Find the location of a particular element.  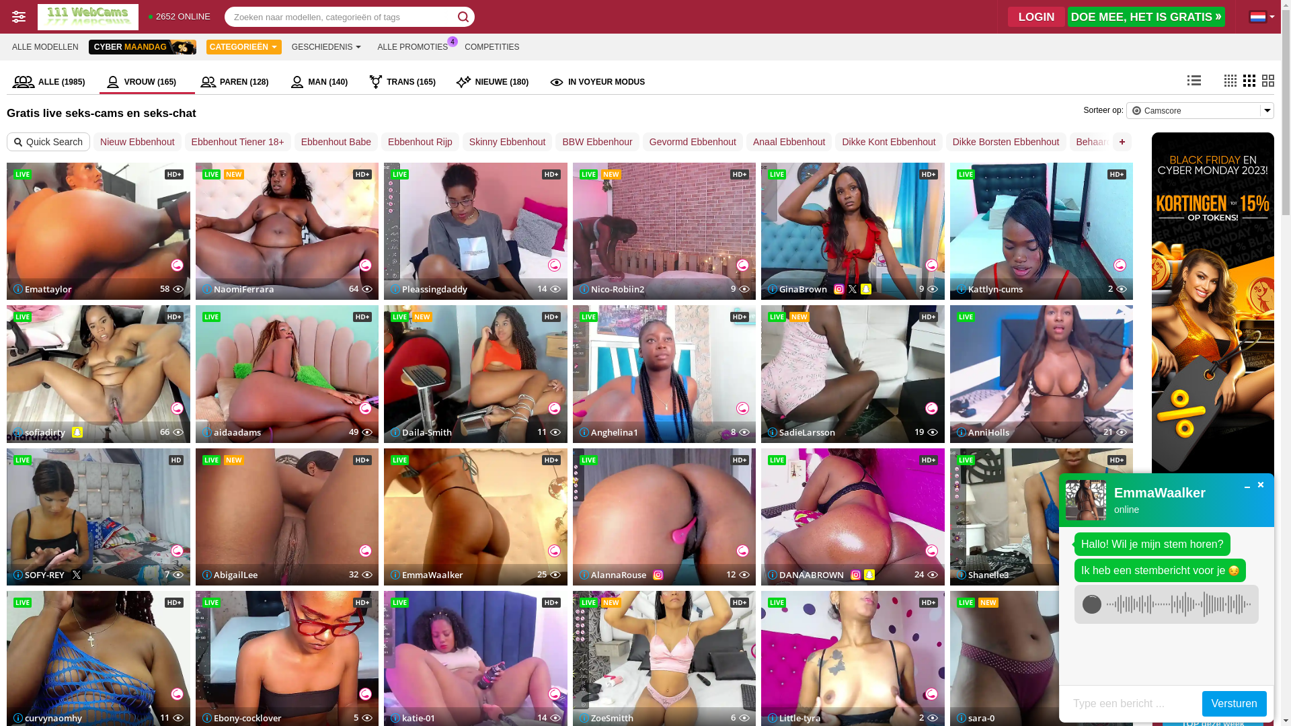

PAREN (128) is located at coordinates (239, 82).